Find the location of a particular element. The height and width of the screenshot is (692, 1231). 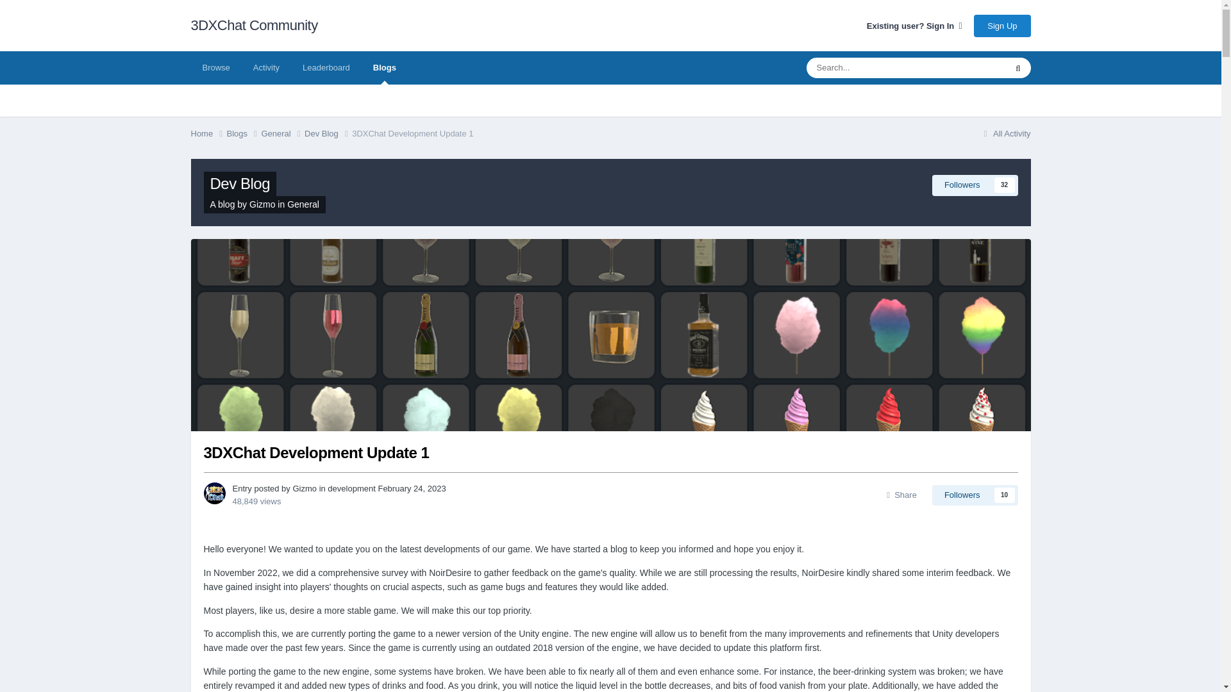

Sign in to follow this is located at coordinates (975, 185).